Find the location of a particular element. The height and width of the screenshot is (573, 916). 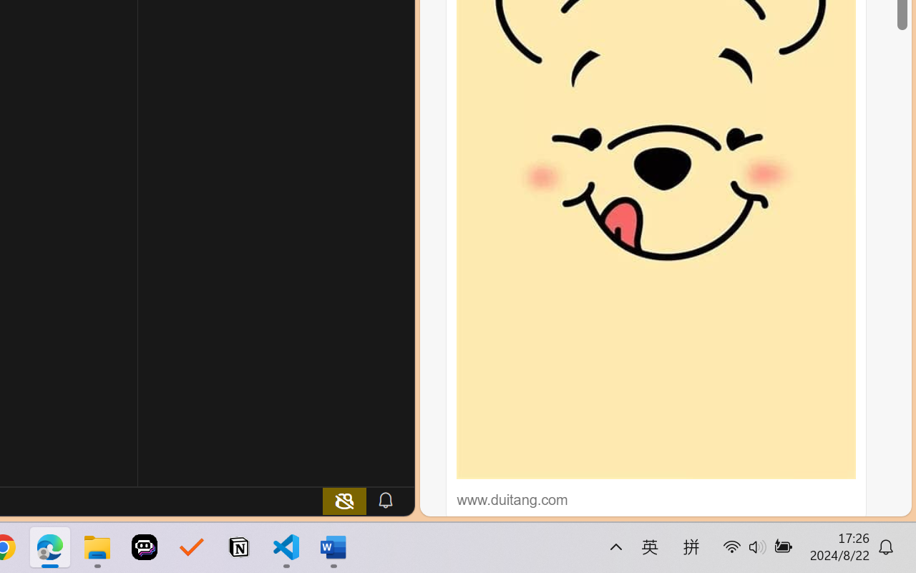

Notifications is located at coordinates (385, 500).